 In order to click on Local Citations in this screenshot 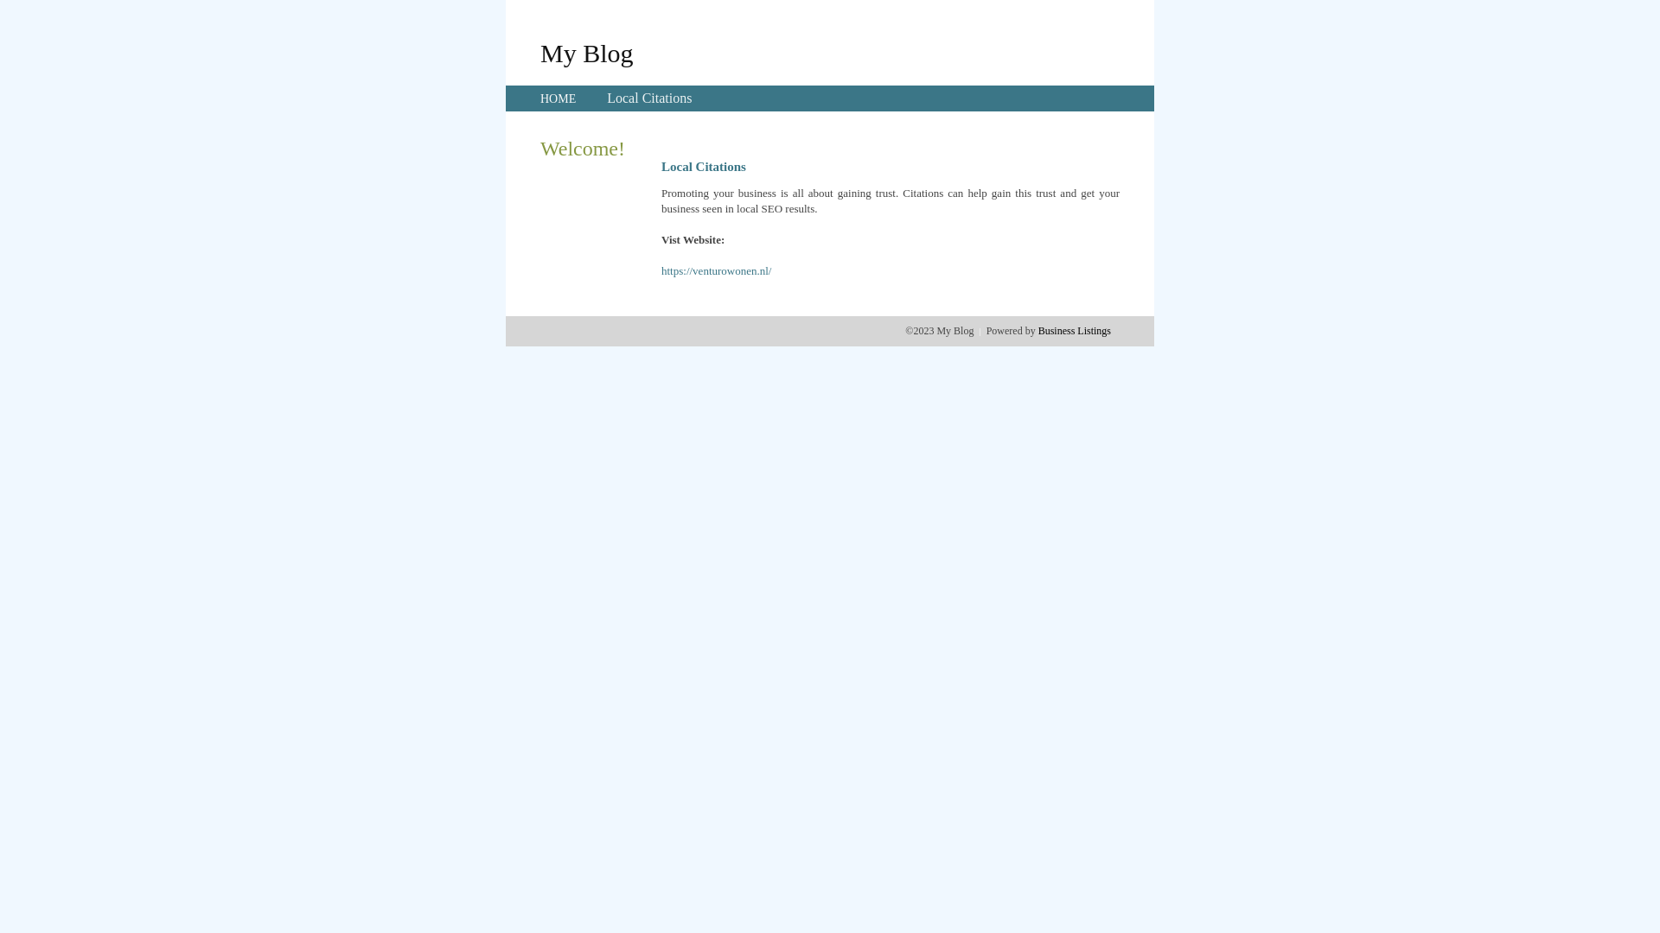, I will do `click(649, 98)`.